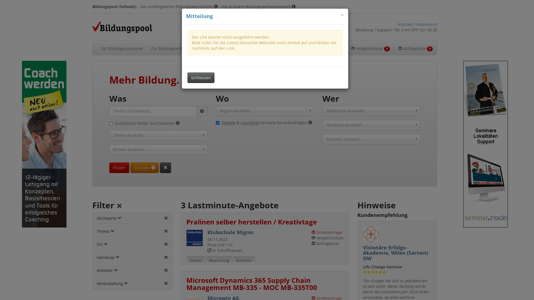  Describe the element at coordinates (107, 271) in the screenshot. I see `Anbieter` at that location.